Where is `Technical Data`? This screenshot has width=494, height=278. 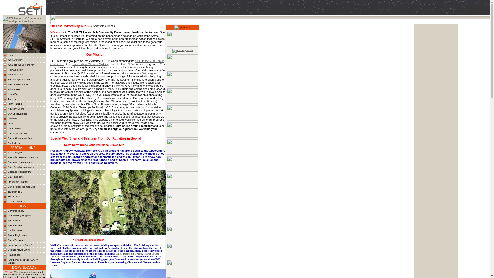
Technical Data is located at coordinates (15, 75).